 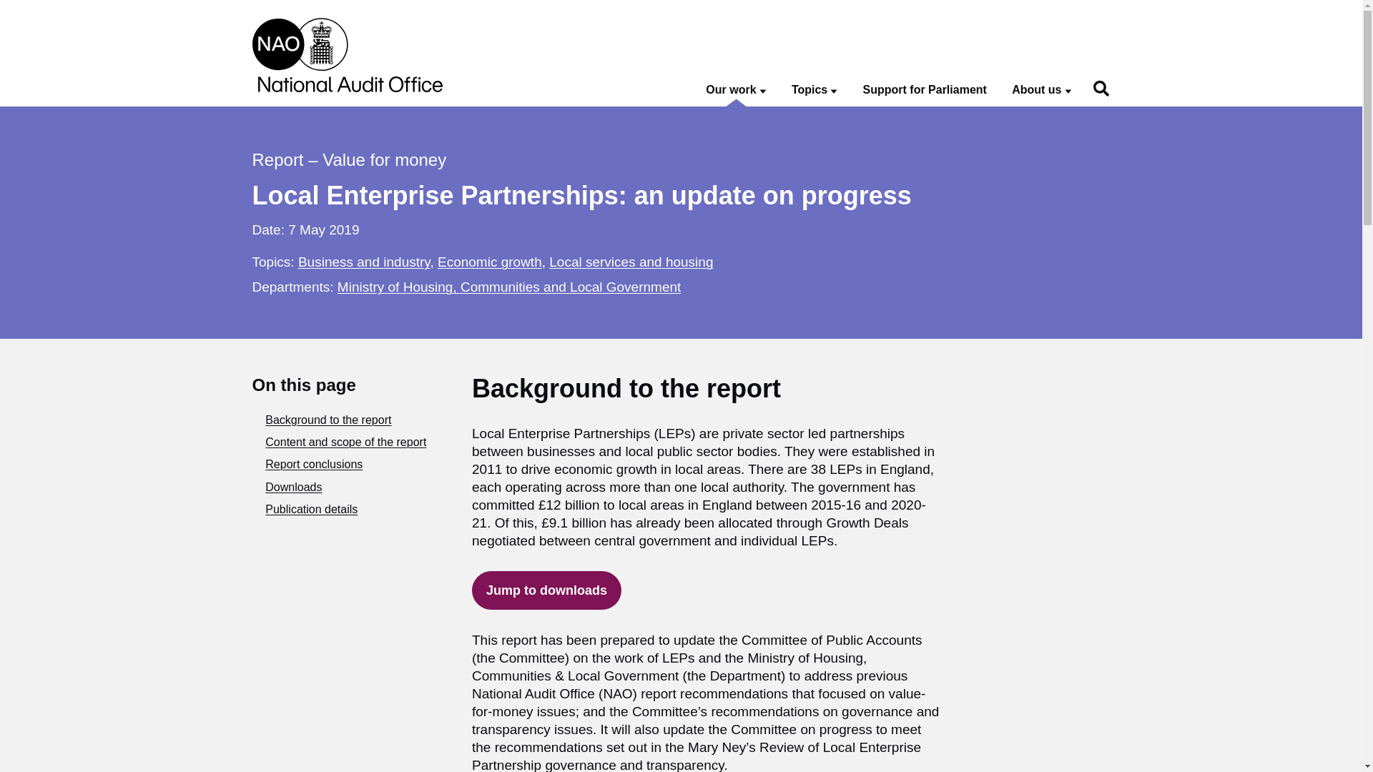 I want to click on Topics, so click(x=815, y=90).